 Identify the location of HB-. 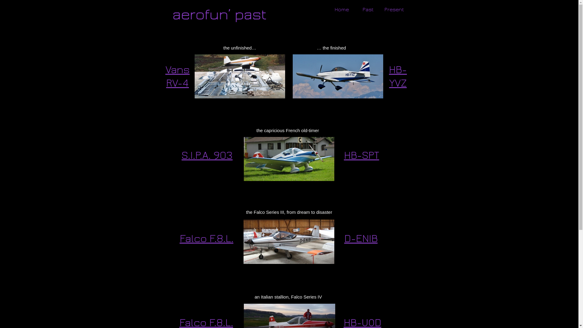
(398, 70).